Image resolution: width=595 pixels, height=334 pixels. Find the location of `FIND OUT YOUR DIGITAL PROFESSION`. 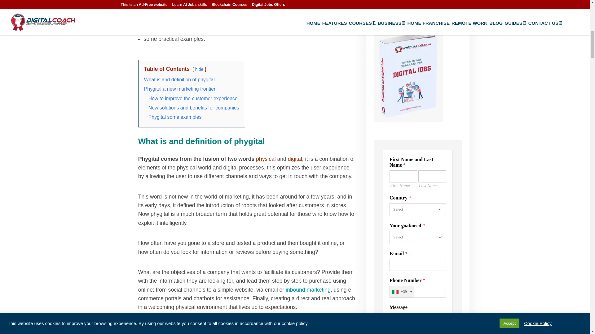

FIND OUT YOUR DIGITAL PROFESSION is located at coordinates (417, 1).